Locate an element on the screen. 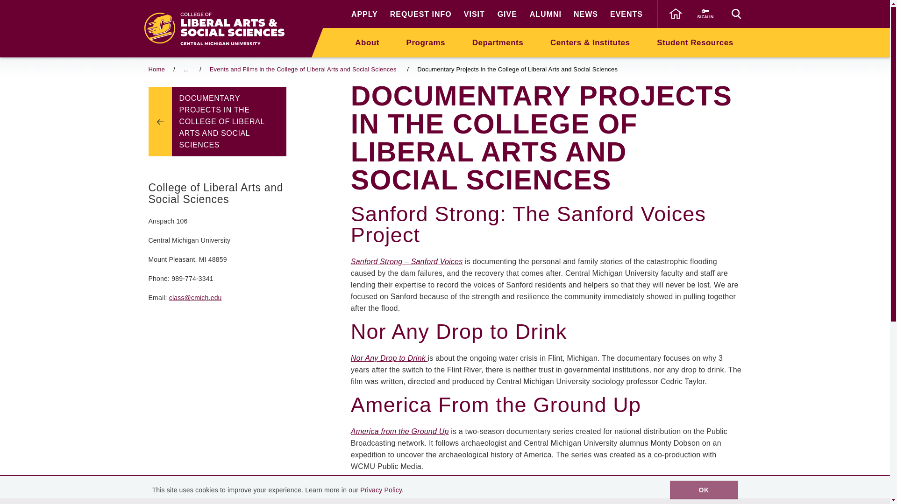 This screenshot has height=504, width=897. About is located at coordinates (367, 42).